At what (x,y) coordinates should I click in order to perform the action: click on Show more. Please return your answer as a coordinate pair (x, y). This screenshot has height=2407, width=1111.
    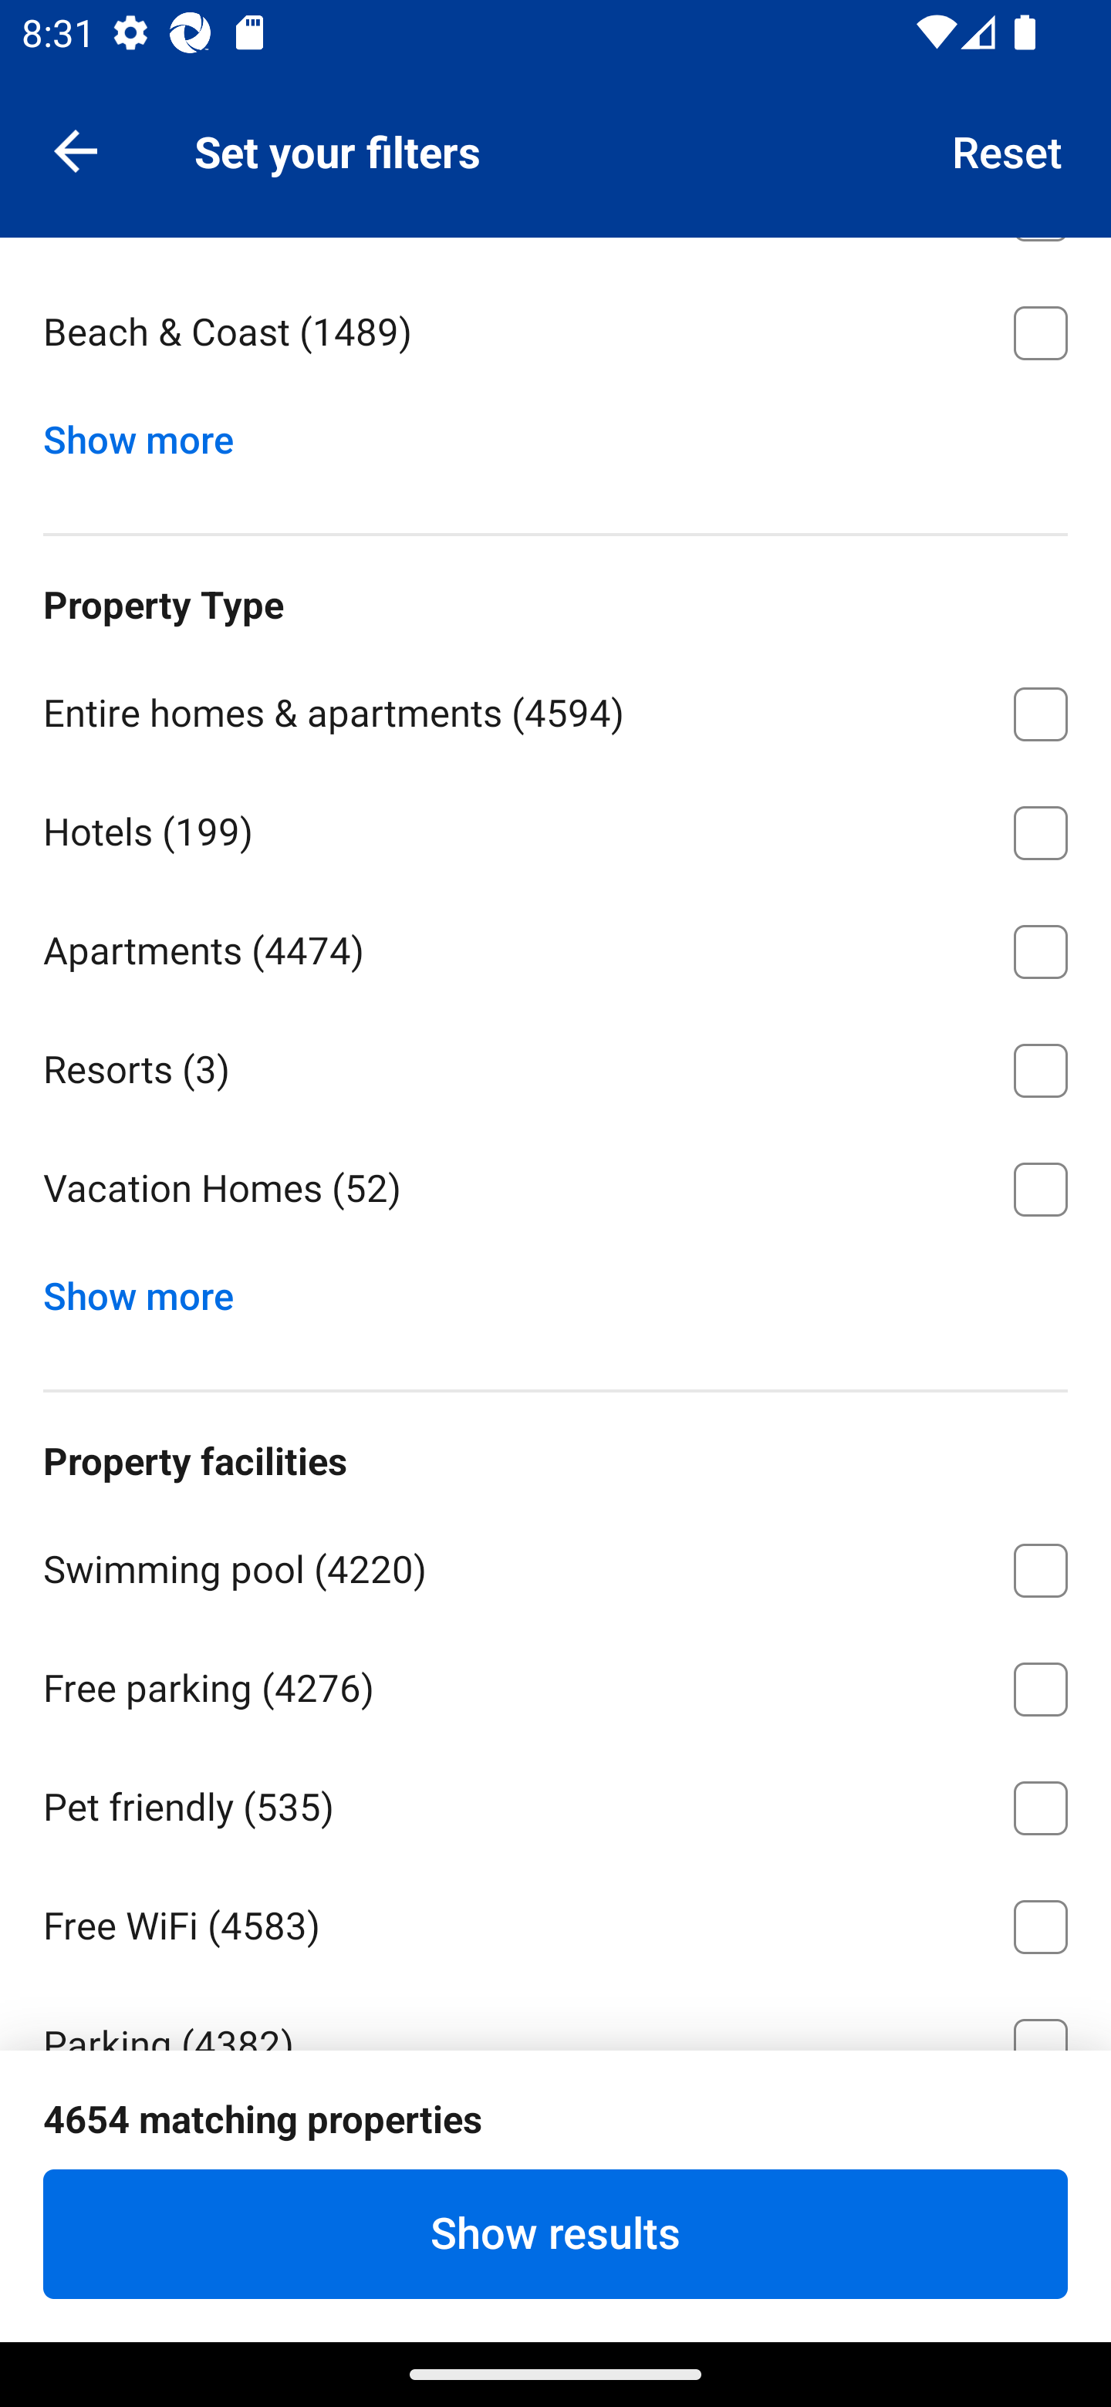
    Looking at the image, I should click on (150, 433).